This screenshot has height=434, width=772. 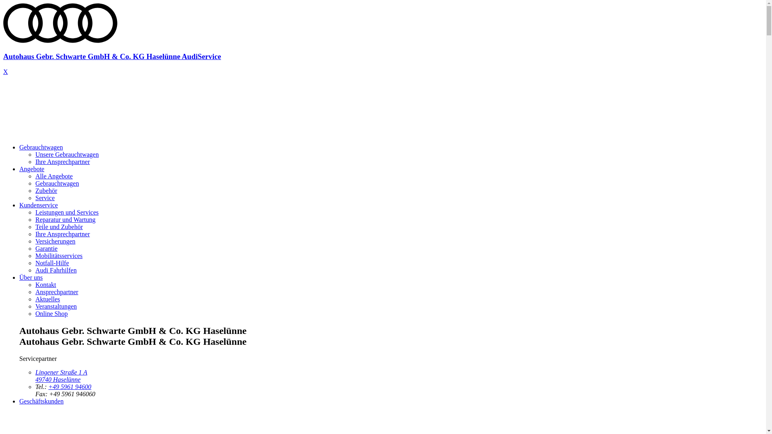 What do you see at coordinates (39, 205) in the screenshot?
I see `Kundenservice` at bounding box center [39, 205].